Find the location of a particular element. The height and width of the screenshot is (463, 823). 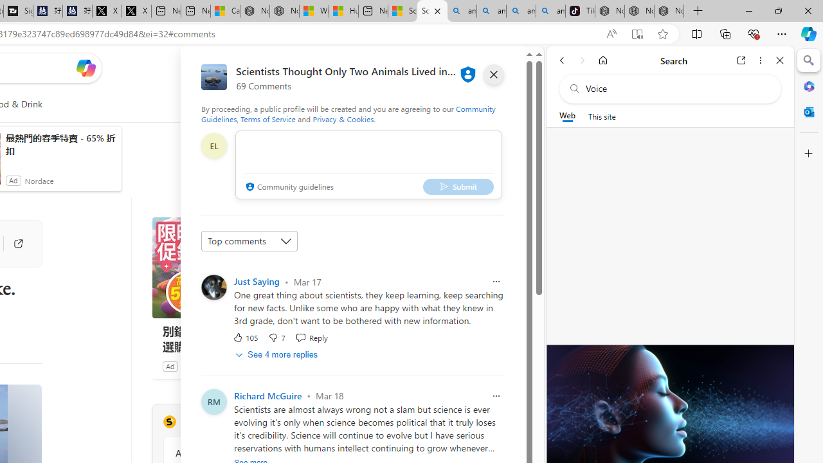

ScienceAlert is located at coordinates (169, 422).